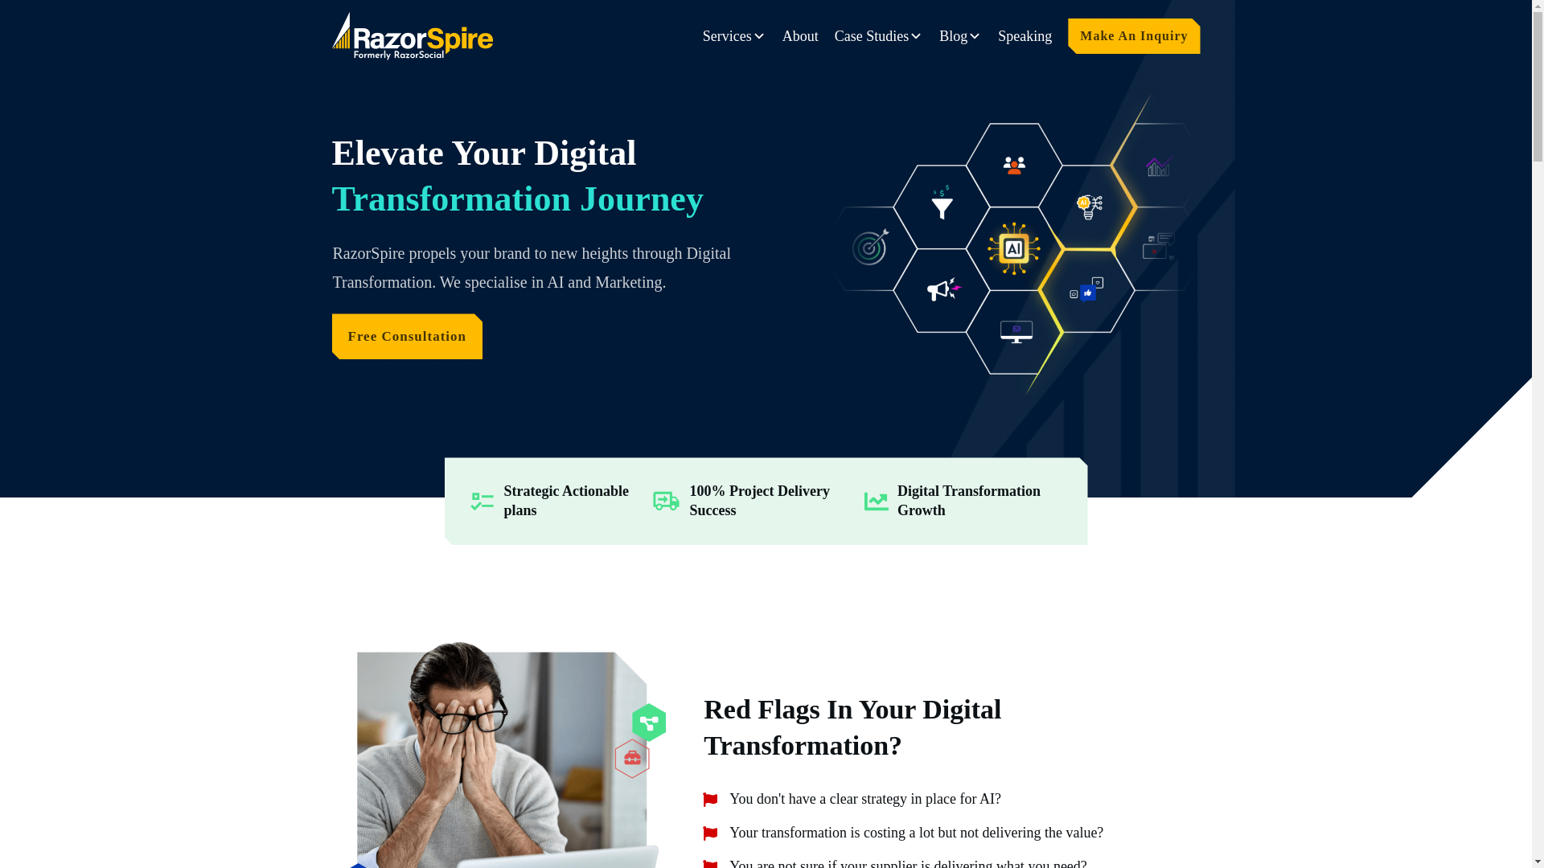  What do you see at coordinates (800, 37) in the screenshot?
I see `About` at bounding box center [800, 37].